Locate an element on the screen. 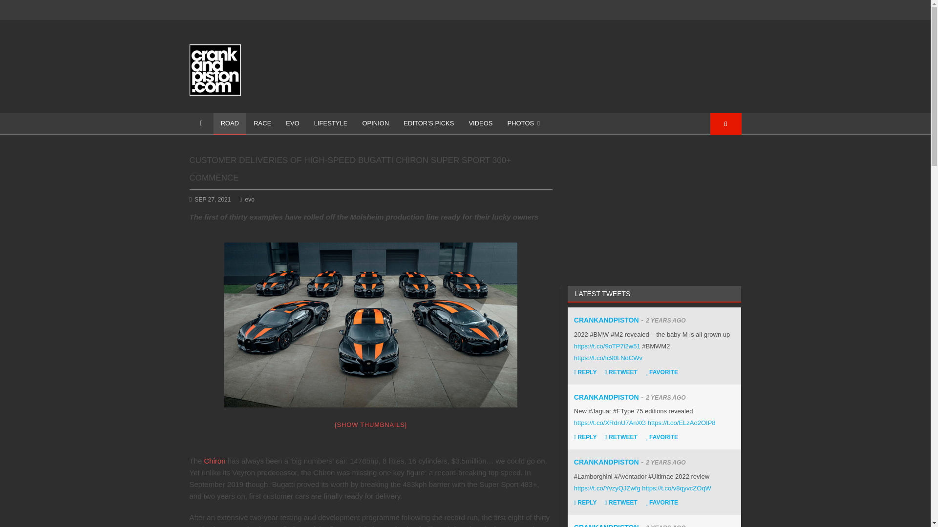 Image resolution: width=938 pixels, height=527 pixels. Monday, September 27, 2021, 10:13 am is located at coordinates (213, 199).